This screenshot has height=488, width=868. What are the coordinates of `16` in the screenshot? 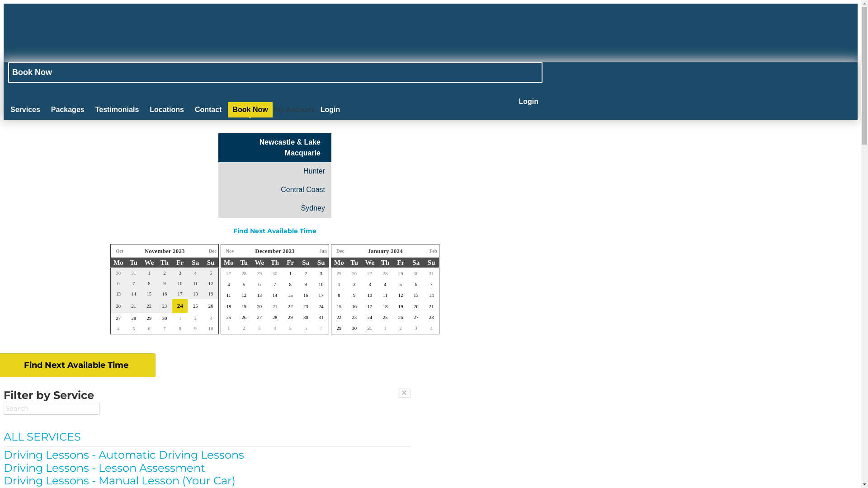 It's located at (306, 296).